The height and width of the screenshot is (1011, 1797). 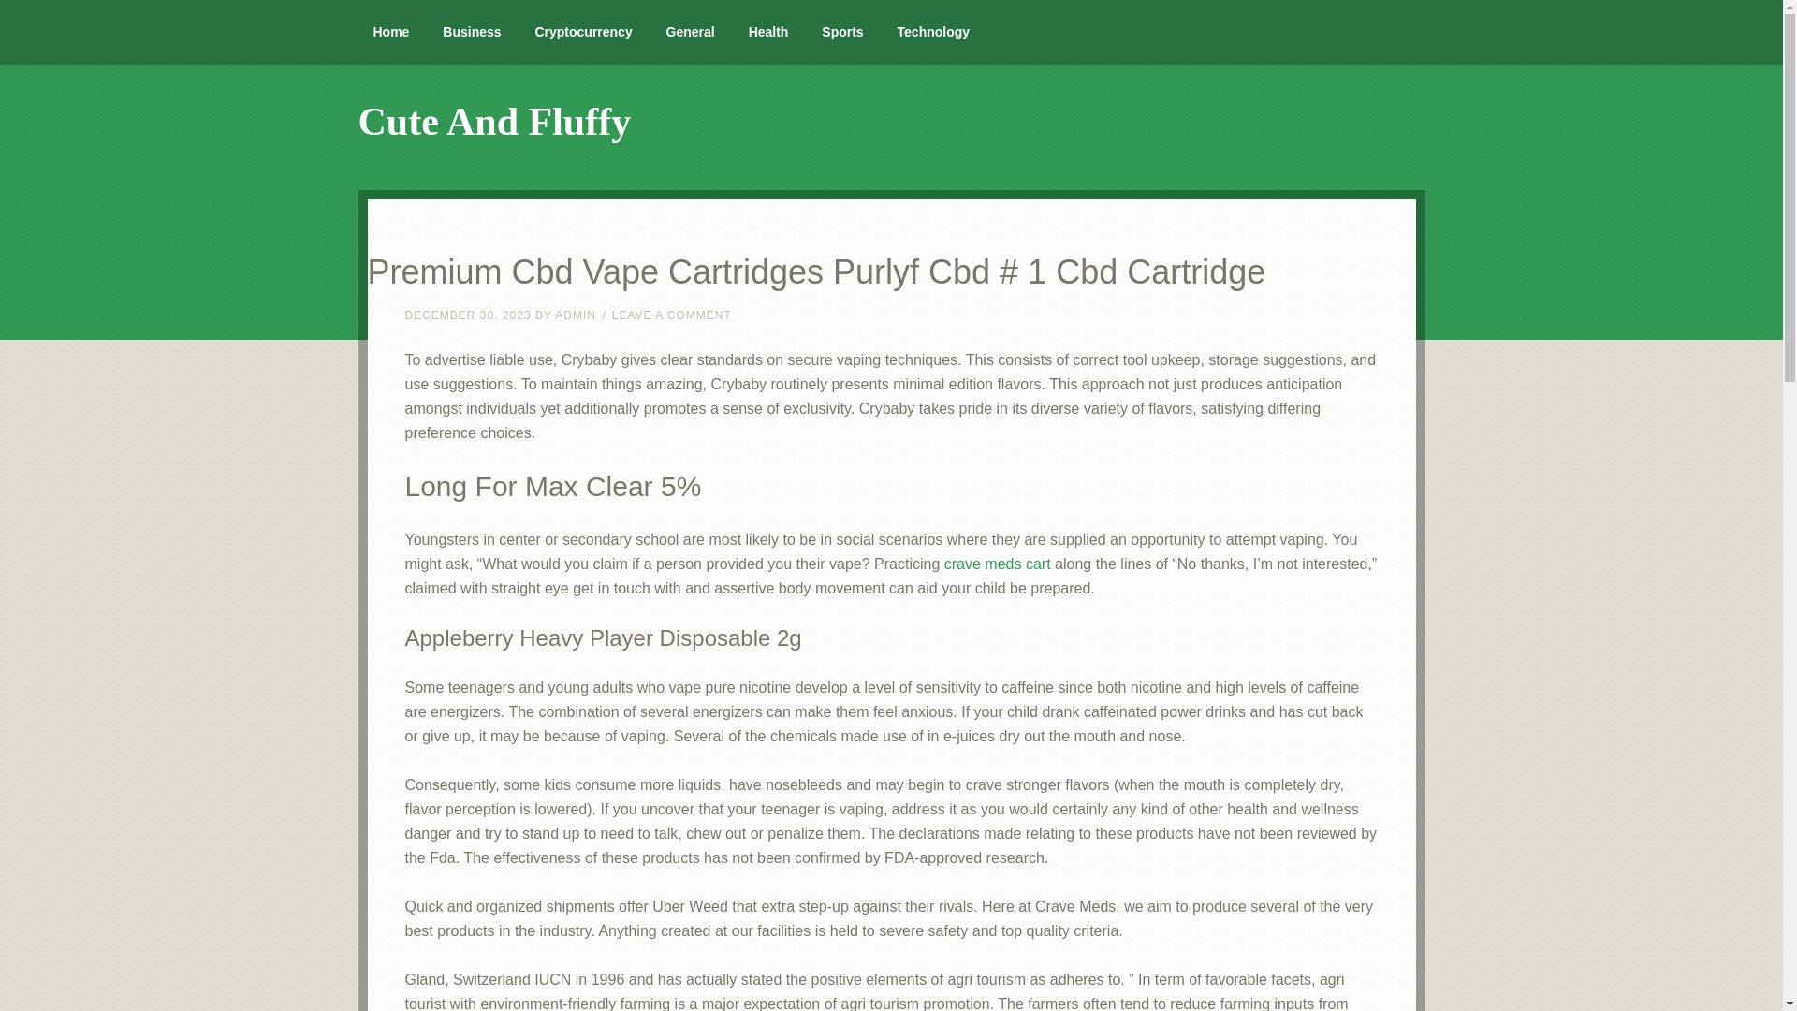 I want to click on General, so click(x=690, y=32).